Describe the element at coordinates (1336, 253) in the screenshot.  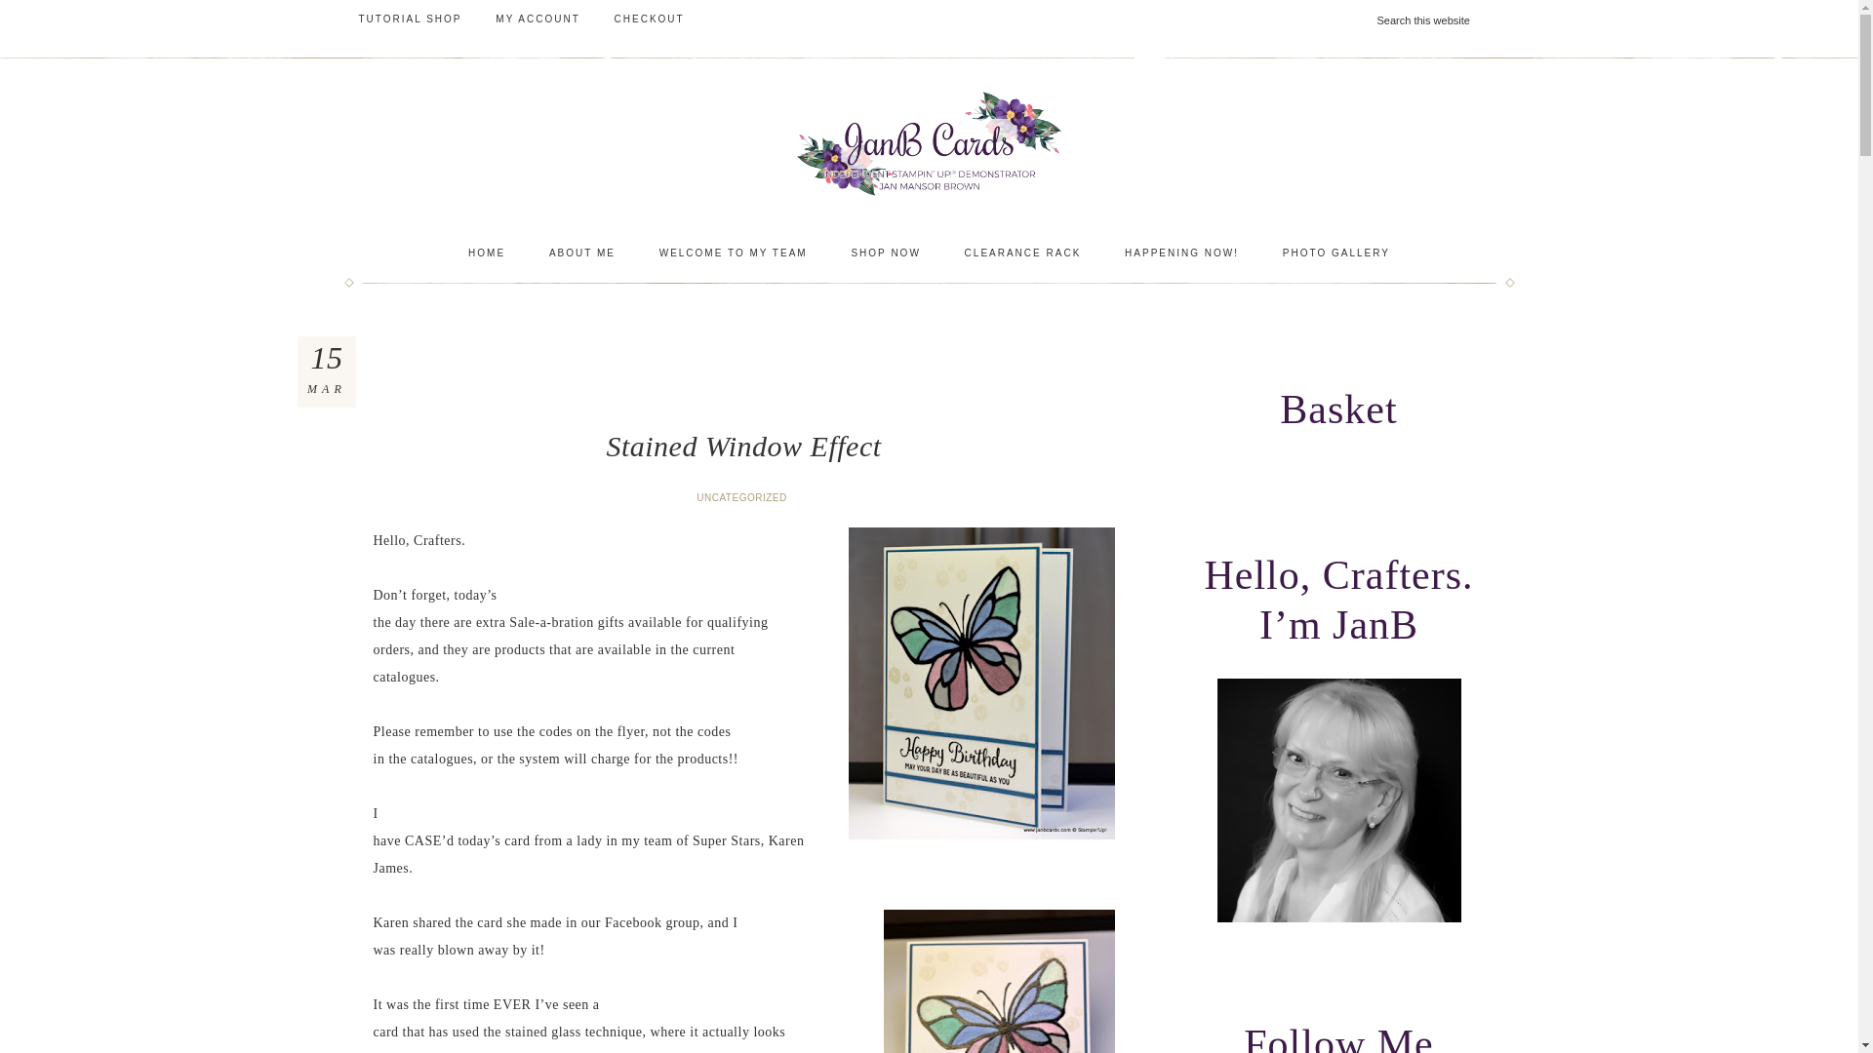
I see `PHOTO GALLERY` at that location.